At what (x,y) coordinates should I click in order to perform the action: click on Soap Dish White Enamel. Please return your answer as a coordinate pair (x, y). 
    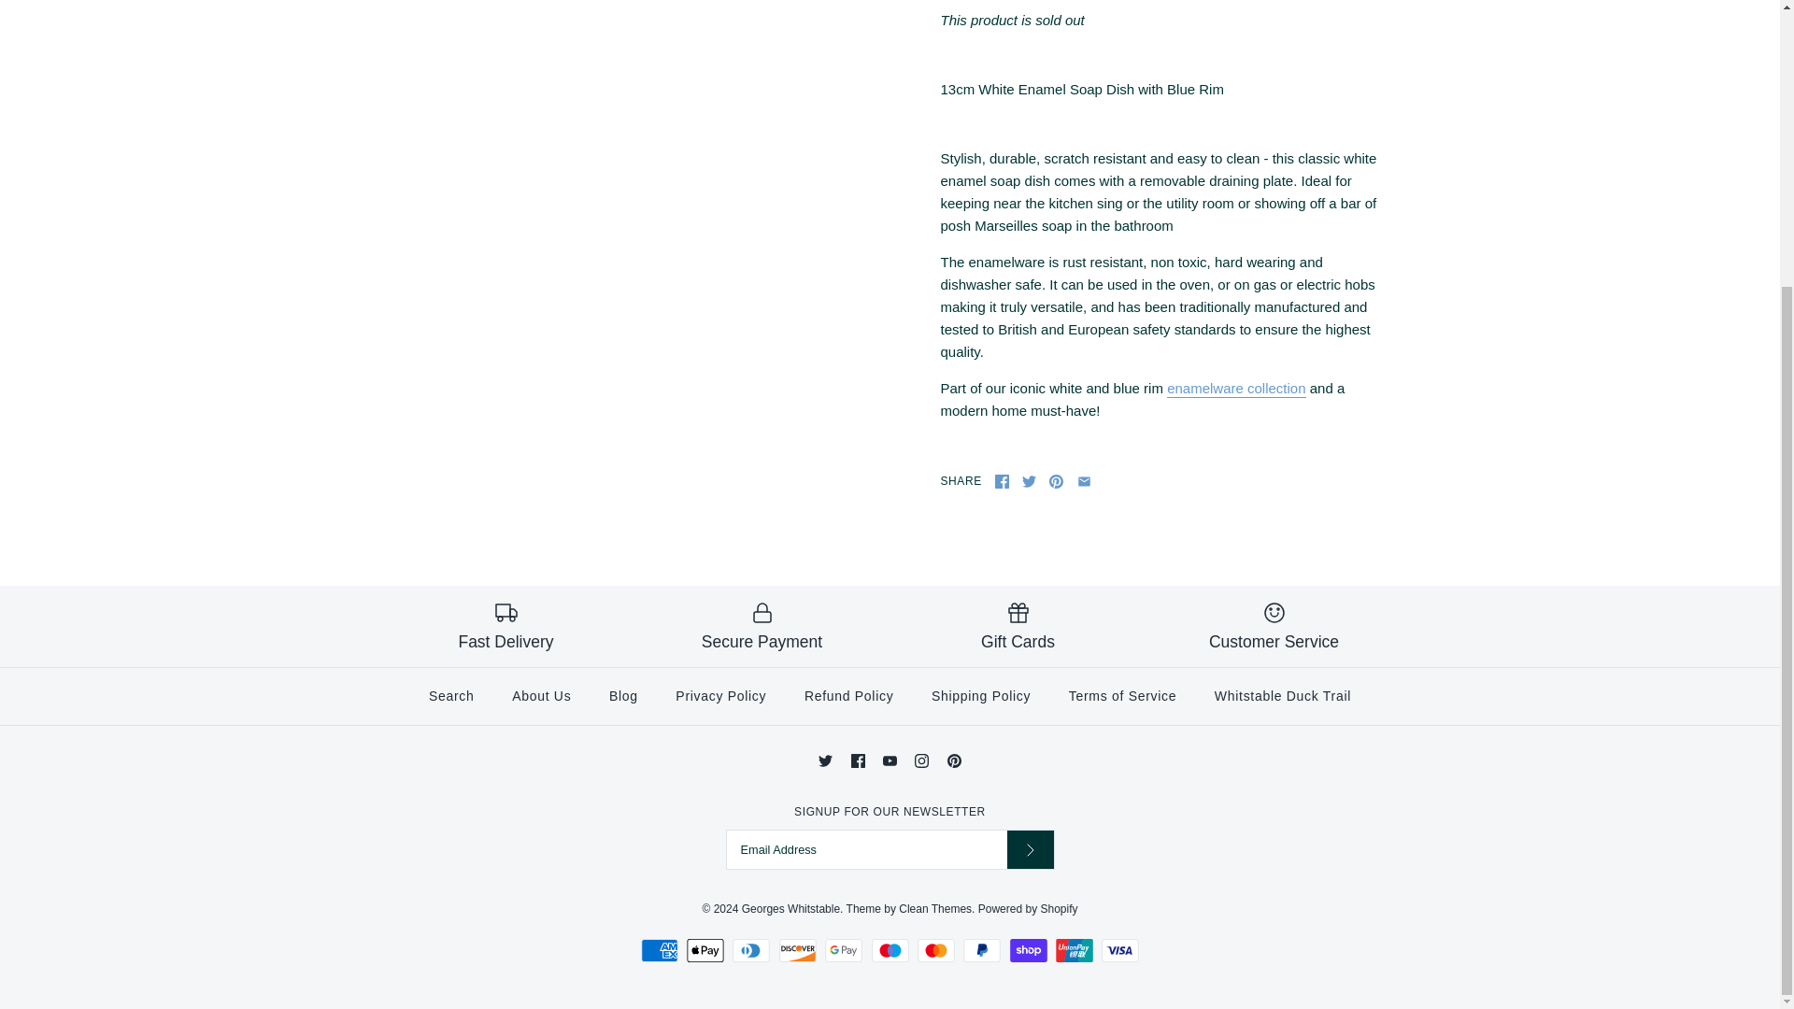
    Looking at the image, I should click on (583, 135).